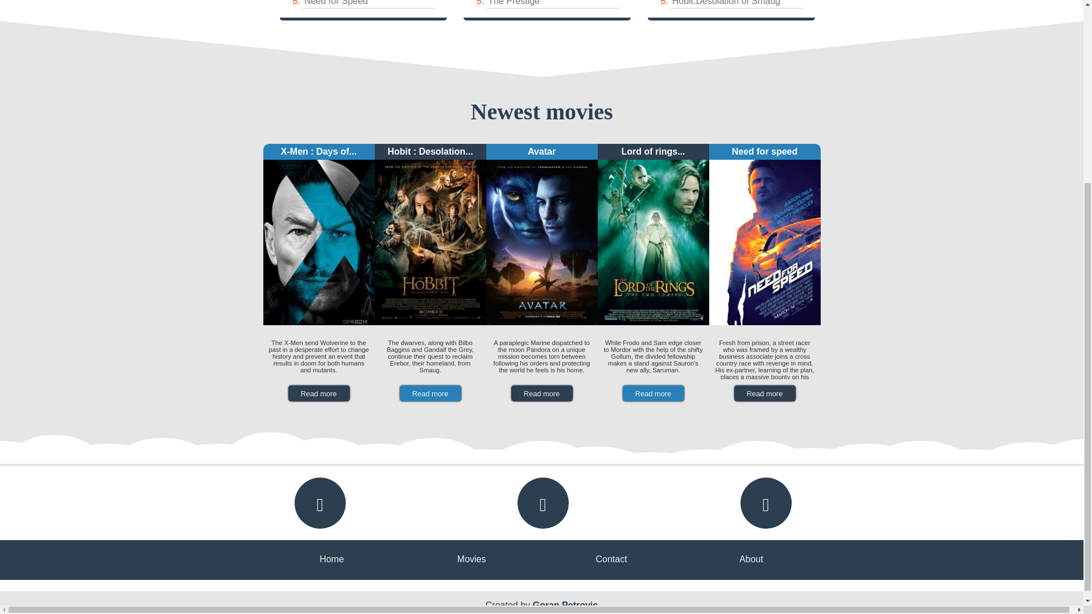 The image size is (1092, 614). What do you see at coordinates (541, 393) in the screenshot?
I see `Read more` at bounding box center [541, 393].